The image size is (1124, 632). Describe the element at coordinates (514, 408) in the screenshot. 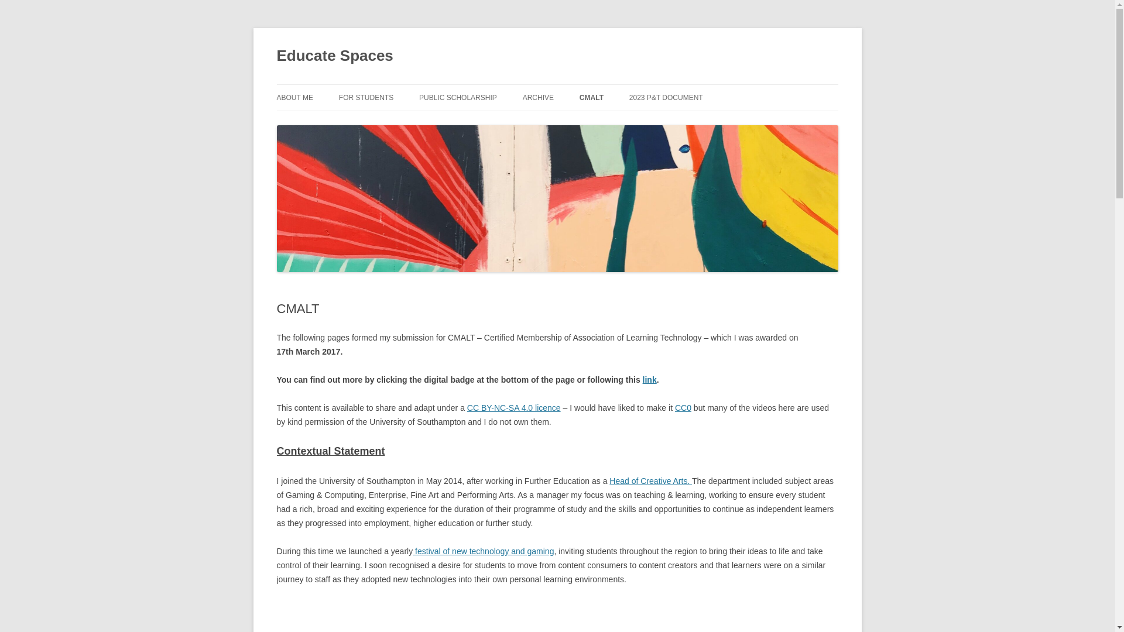

I see `CC BY-NC-SA 4.0 licence` at that location.